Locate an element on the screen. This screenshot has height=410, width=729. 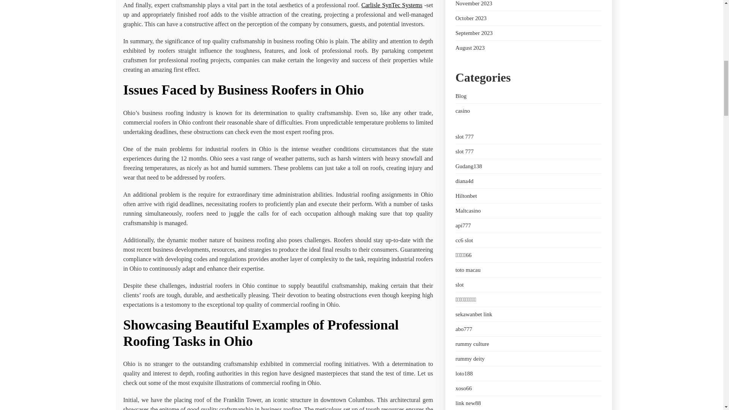
Blog is located at coordinates (461, 96).